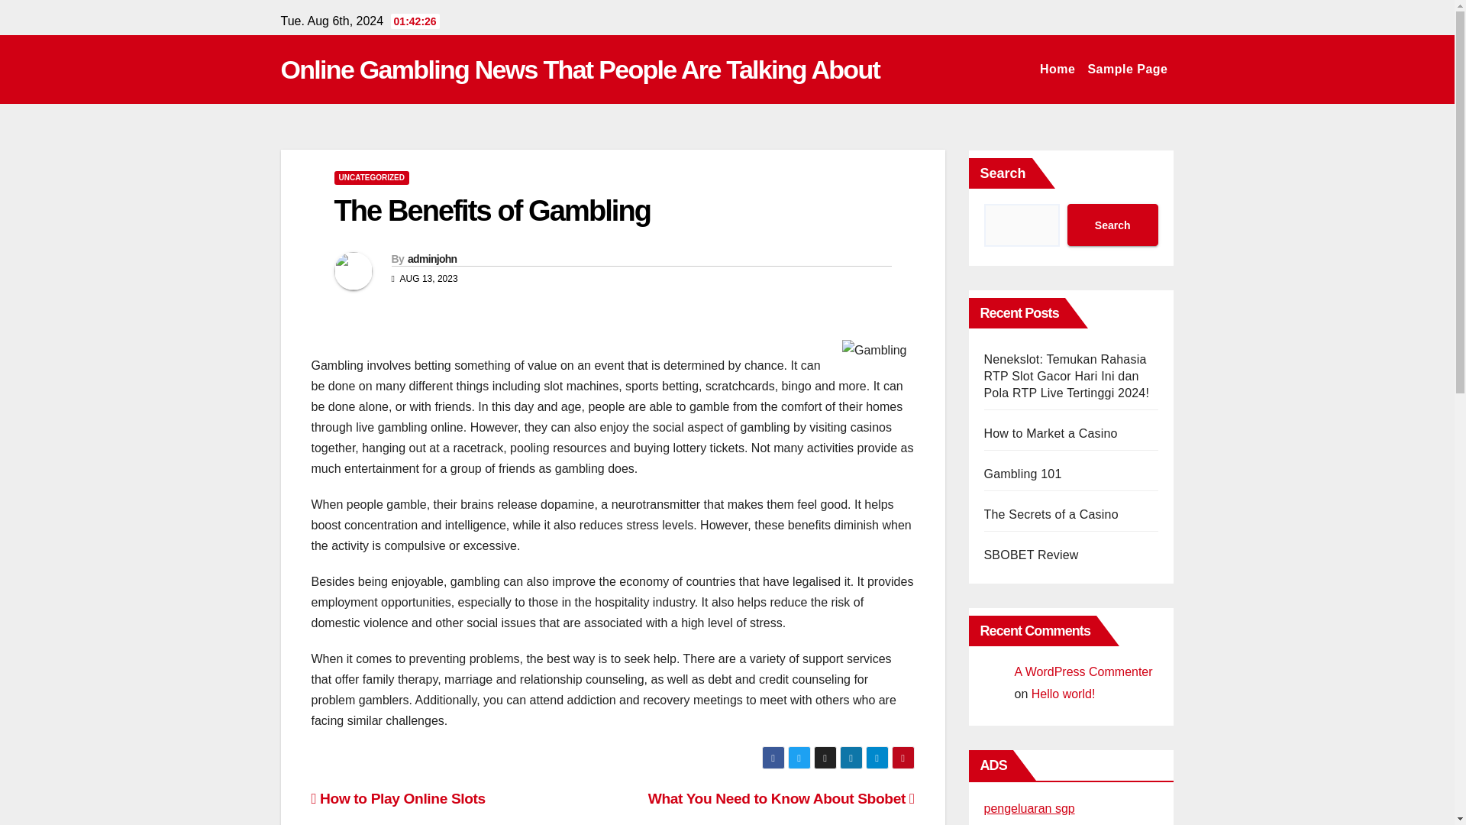 The image size is (1466, 825). Describe the element at coordinates (1051, 433) in the screenshot. I see `How to Market a Casino` at that location.